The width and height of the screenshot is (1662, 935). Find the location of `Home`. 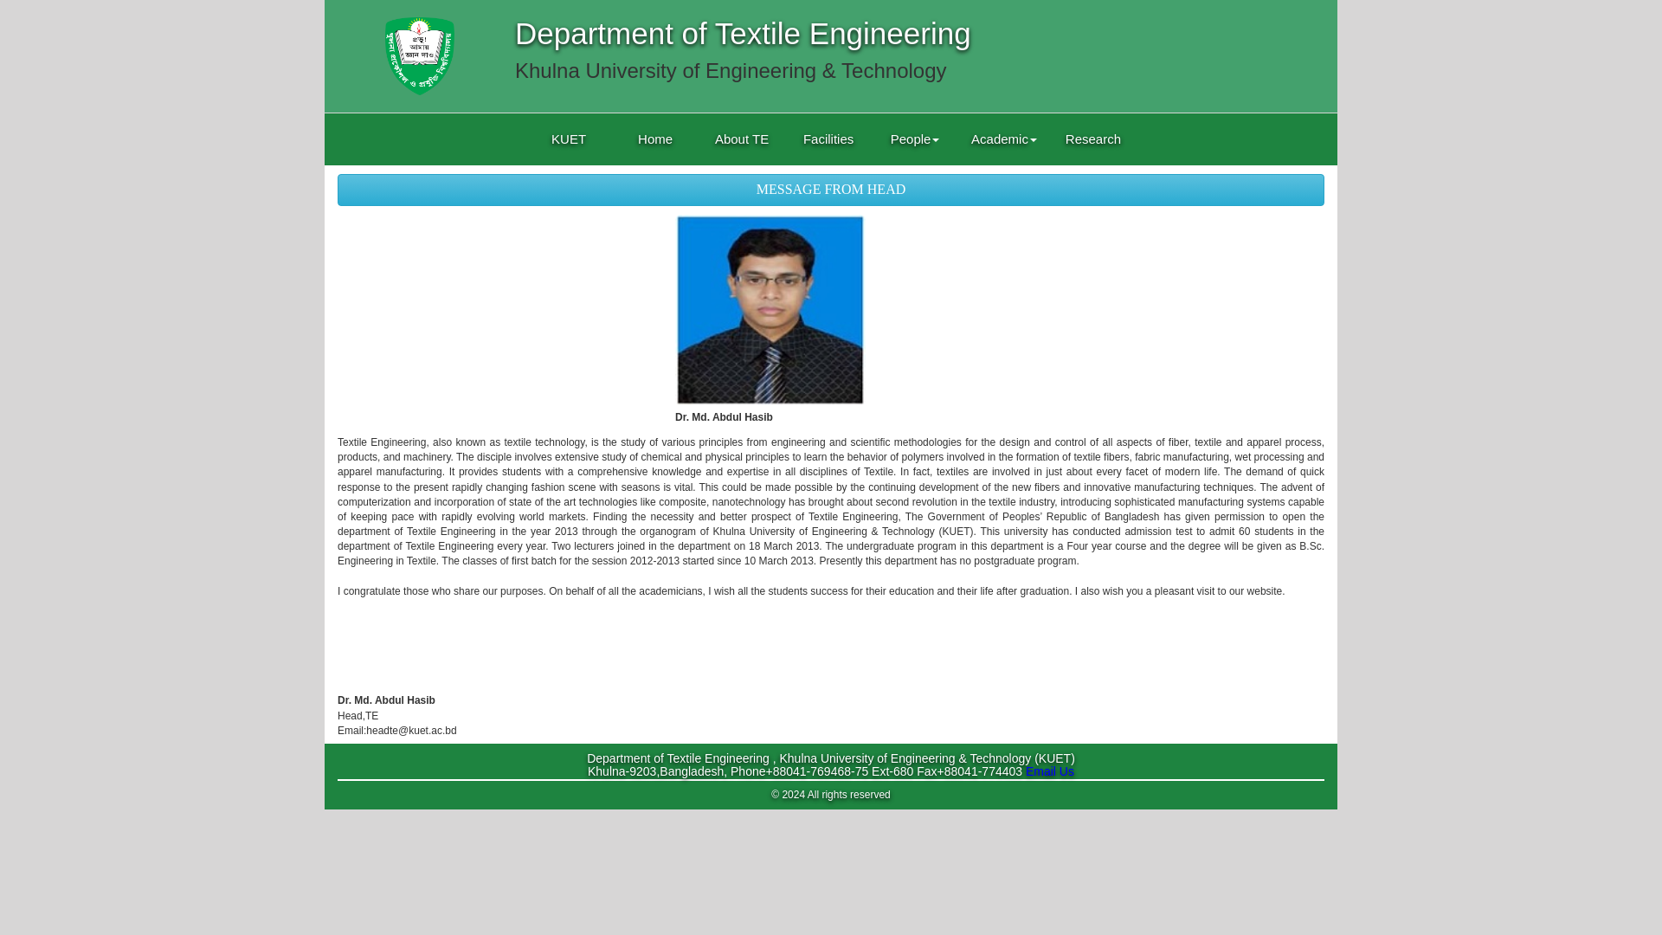

Home is located at coordinates (654, 180).